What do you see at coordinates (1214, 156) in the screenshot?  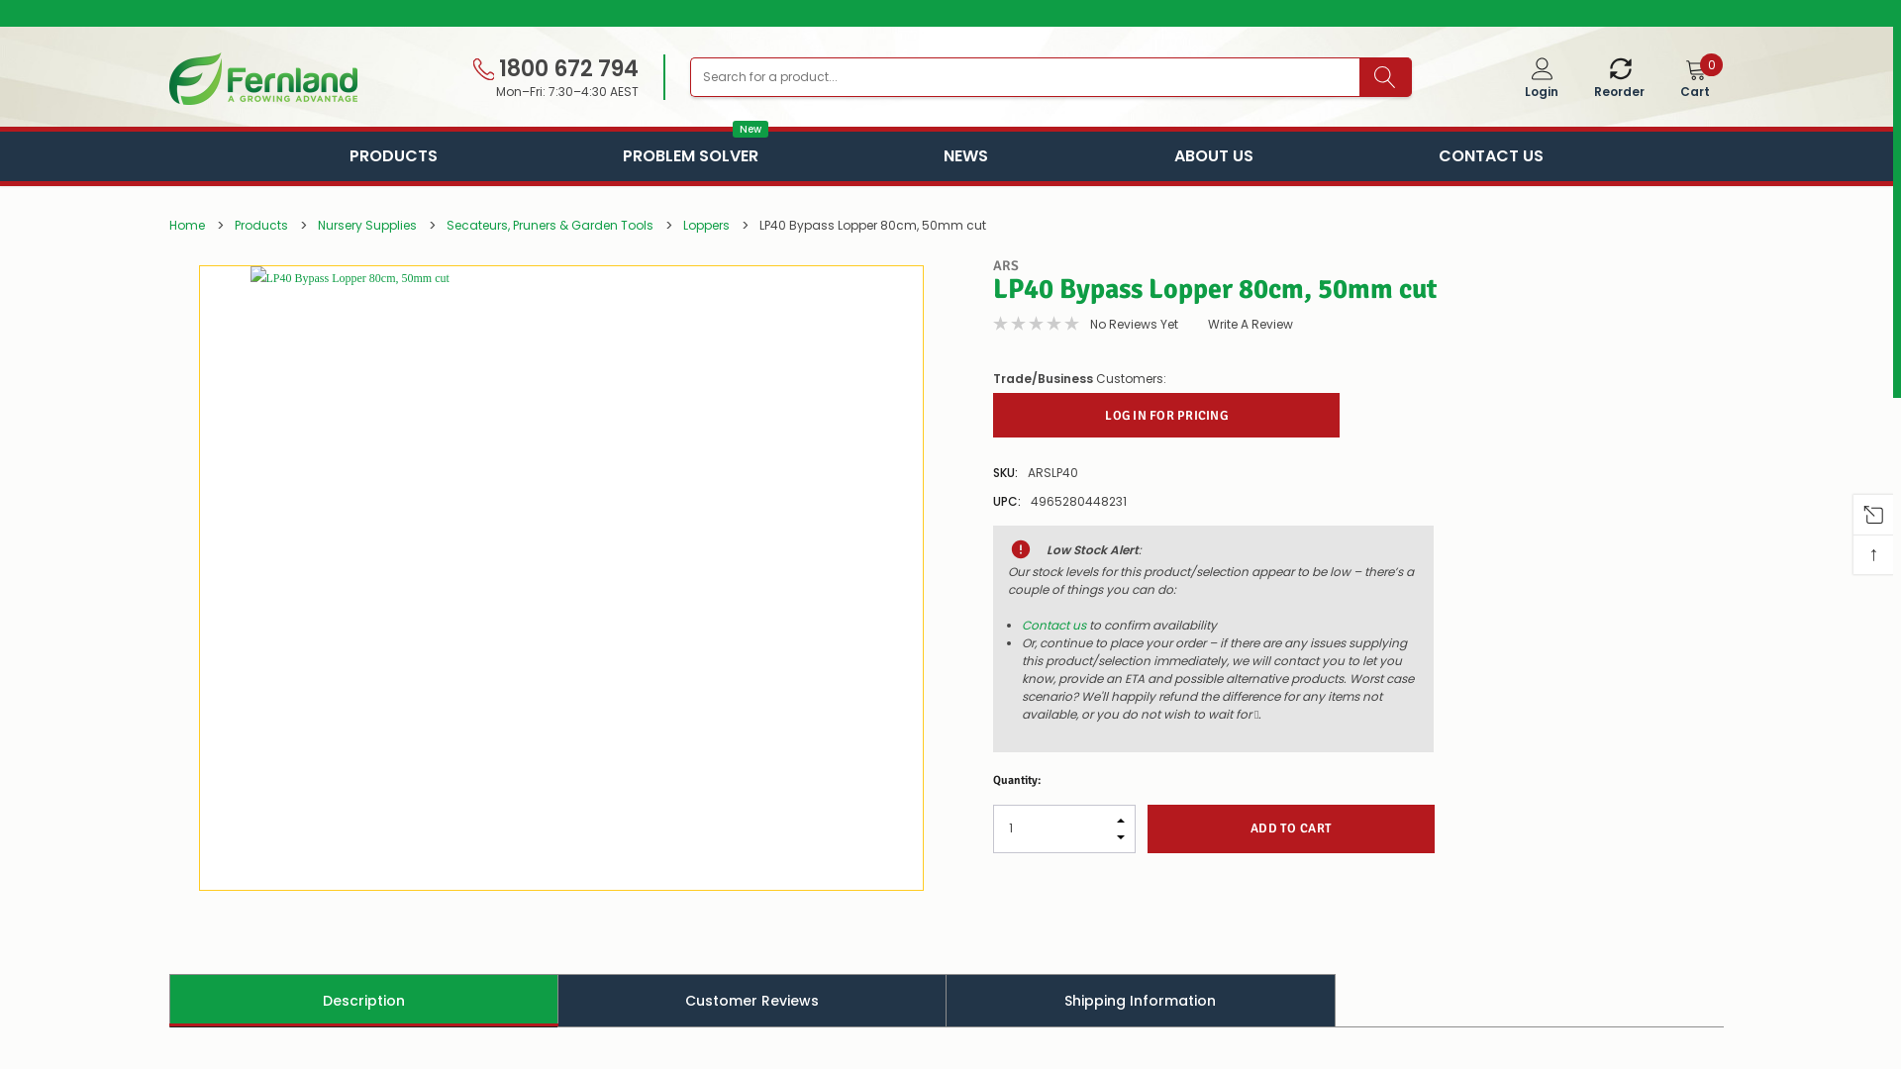 I see `ABOUT US` at bounding box center [1214, 156].